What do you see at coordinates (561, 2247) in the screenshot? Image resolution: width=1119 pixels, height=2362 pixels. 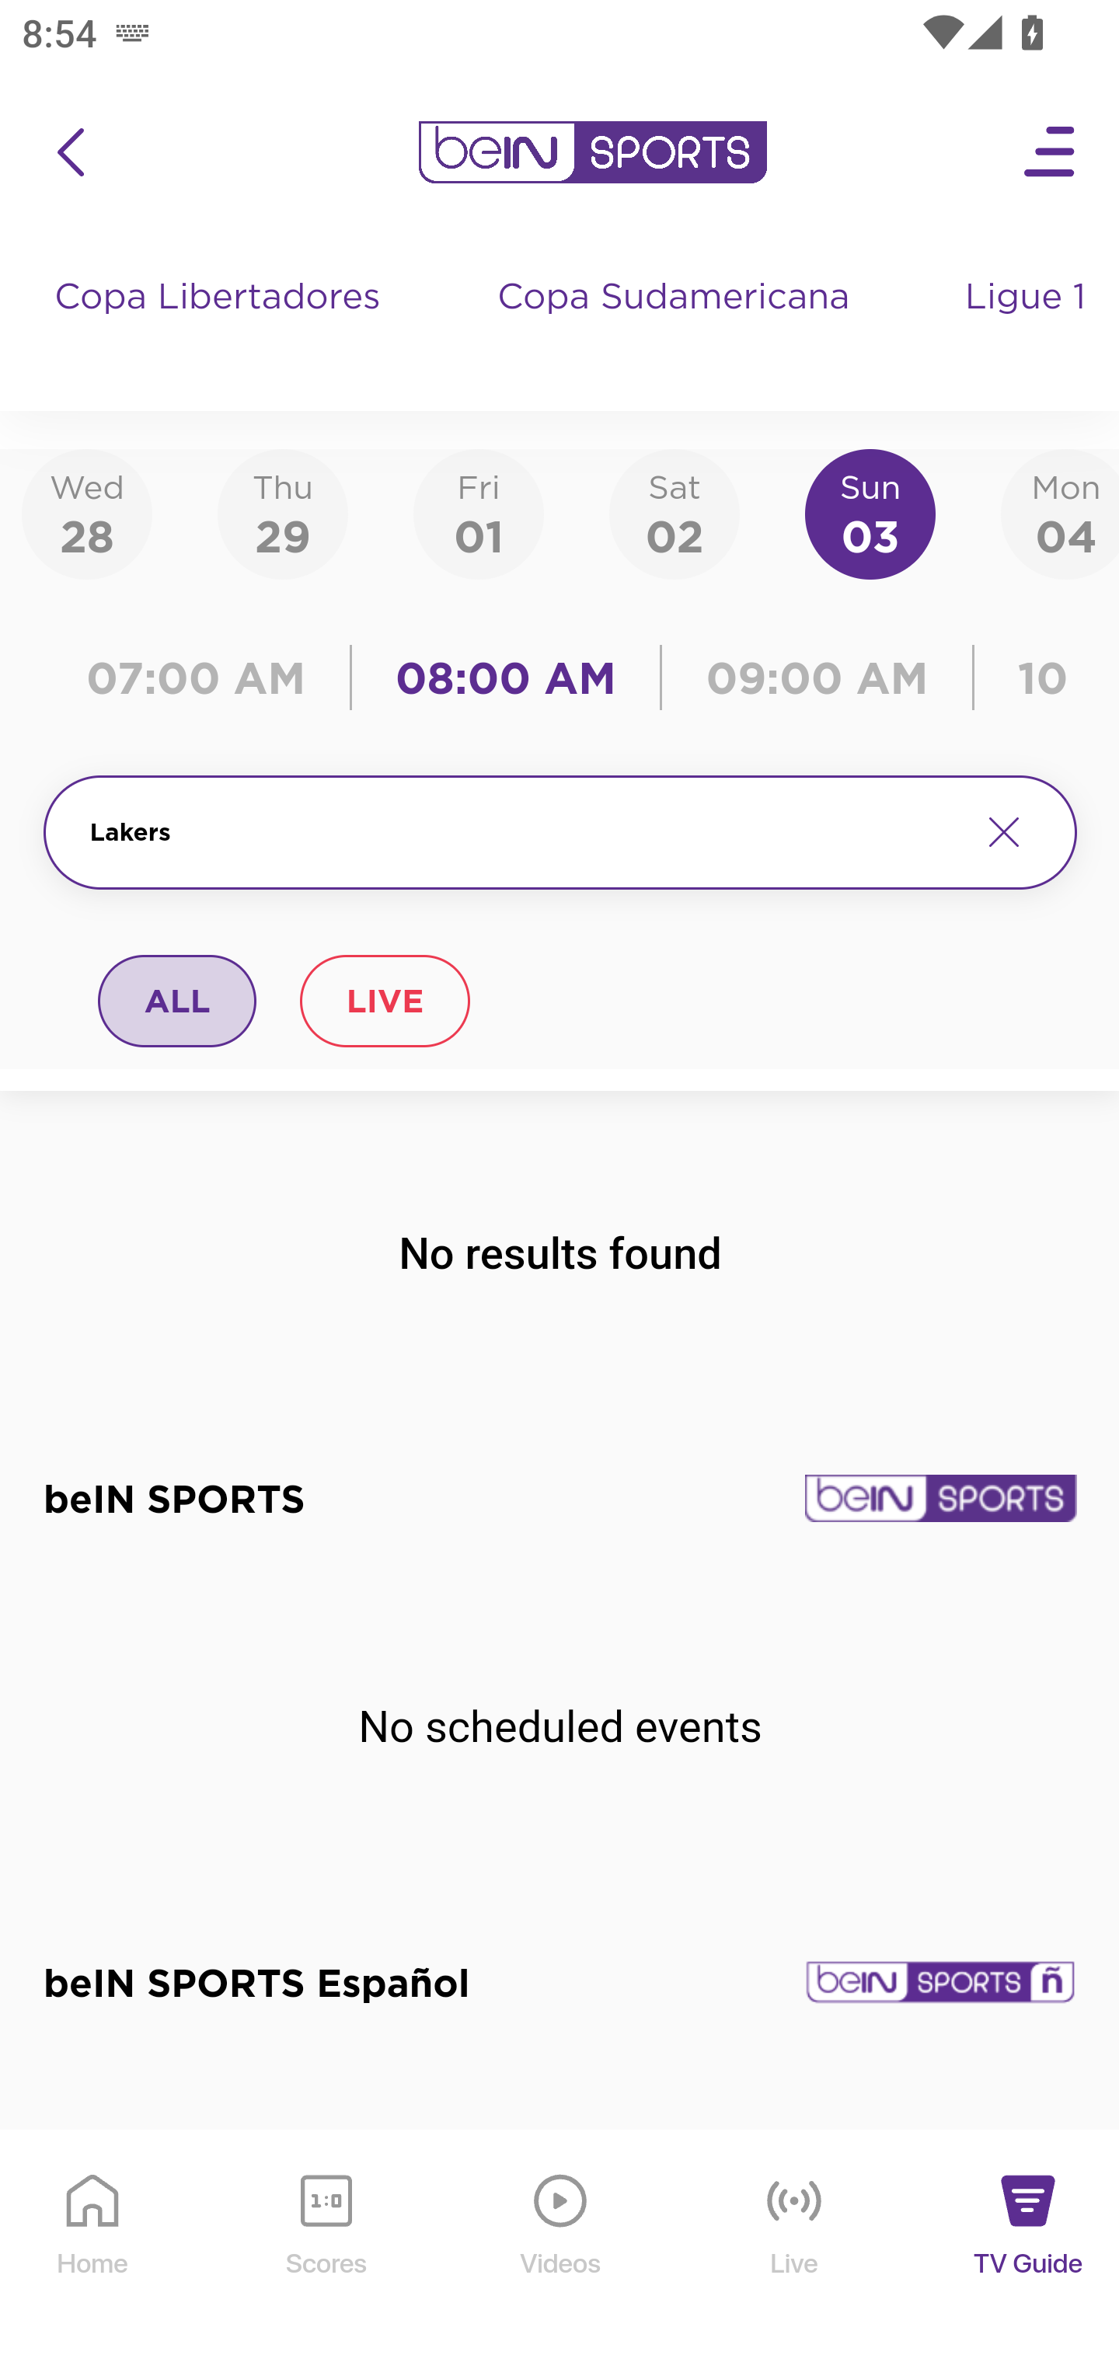 I see `Videos Videos Icon Videos` at bounding box center [561, 2247].